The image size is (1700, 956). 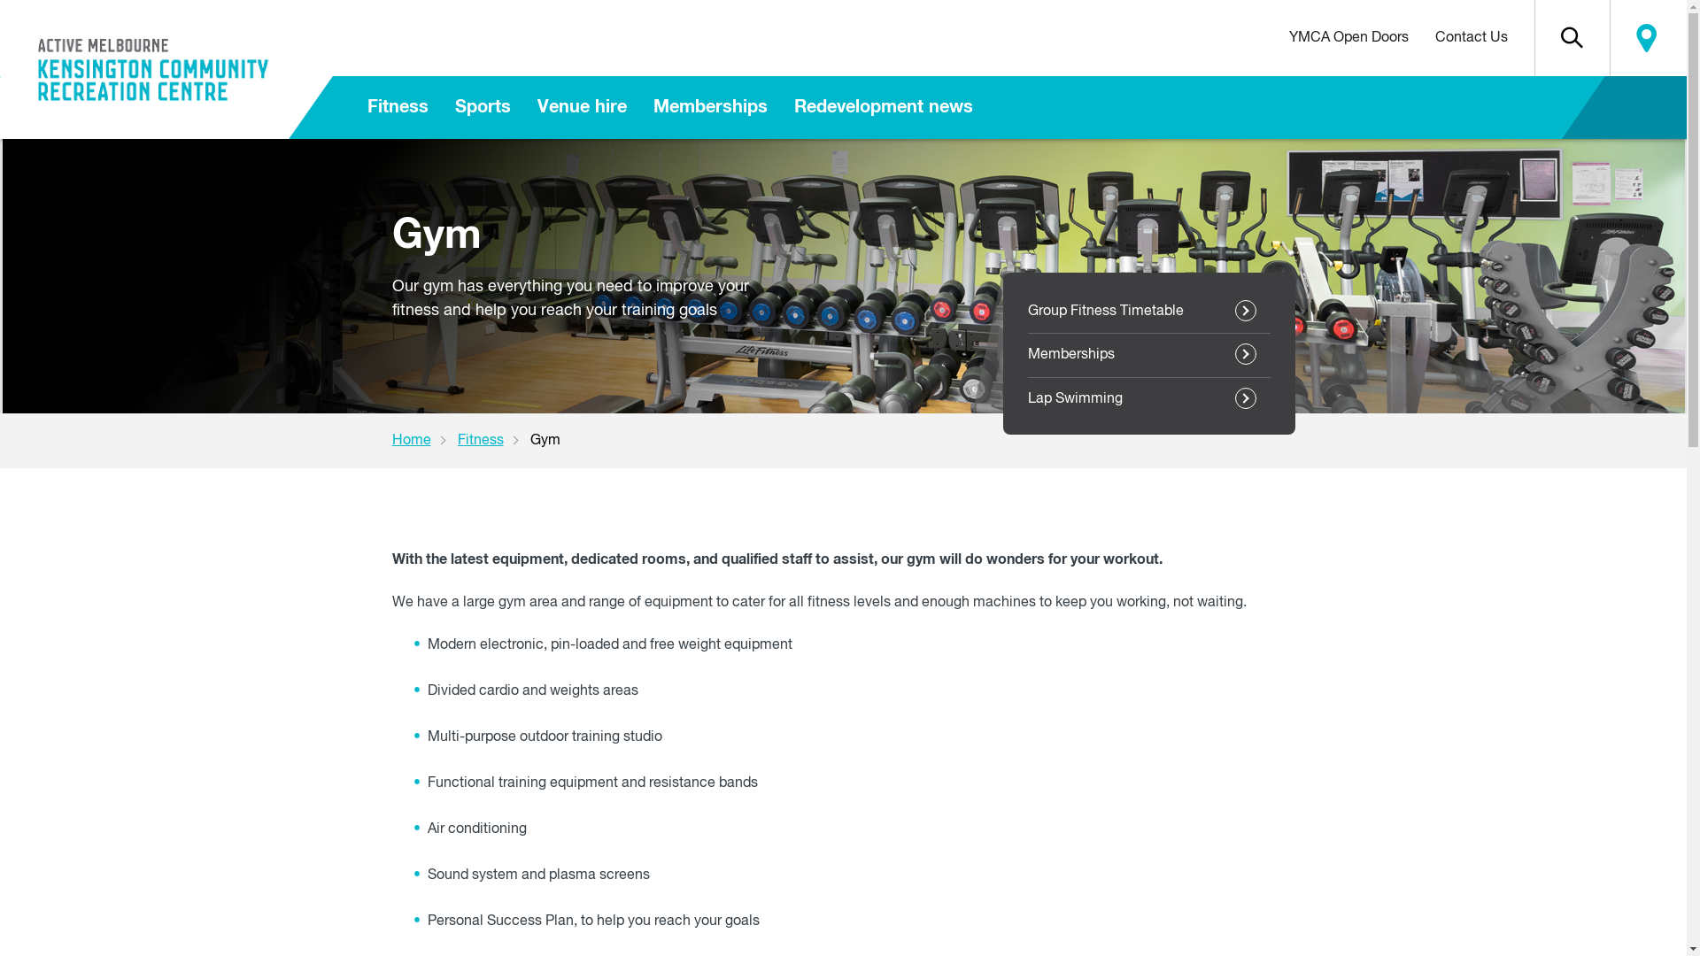 What do you see at coordinates (483, 108) in the screenshot?
I see `Sports` at bounding box center [483, 108].